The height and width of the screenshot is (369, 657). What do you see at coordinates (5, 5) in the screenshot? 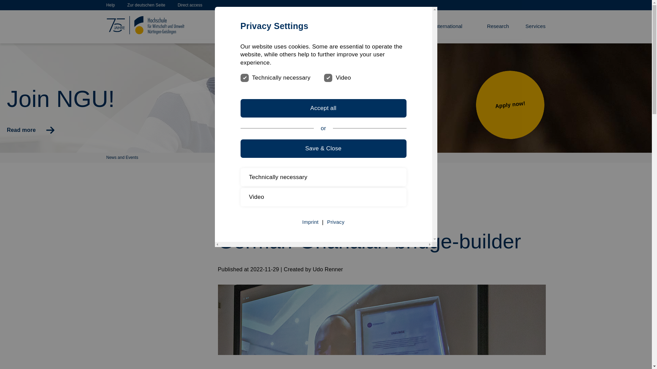
I see `Scroll to content` at bounding box center [5, 5].